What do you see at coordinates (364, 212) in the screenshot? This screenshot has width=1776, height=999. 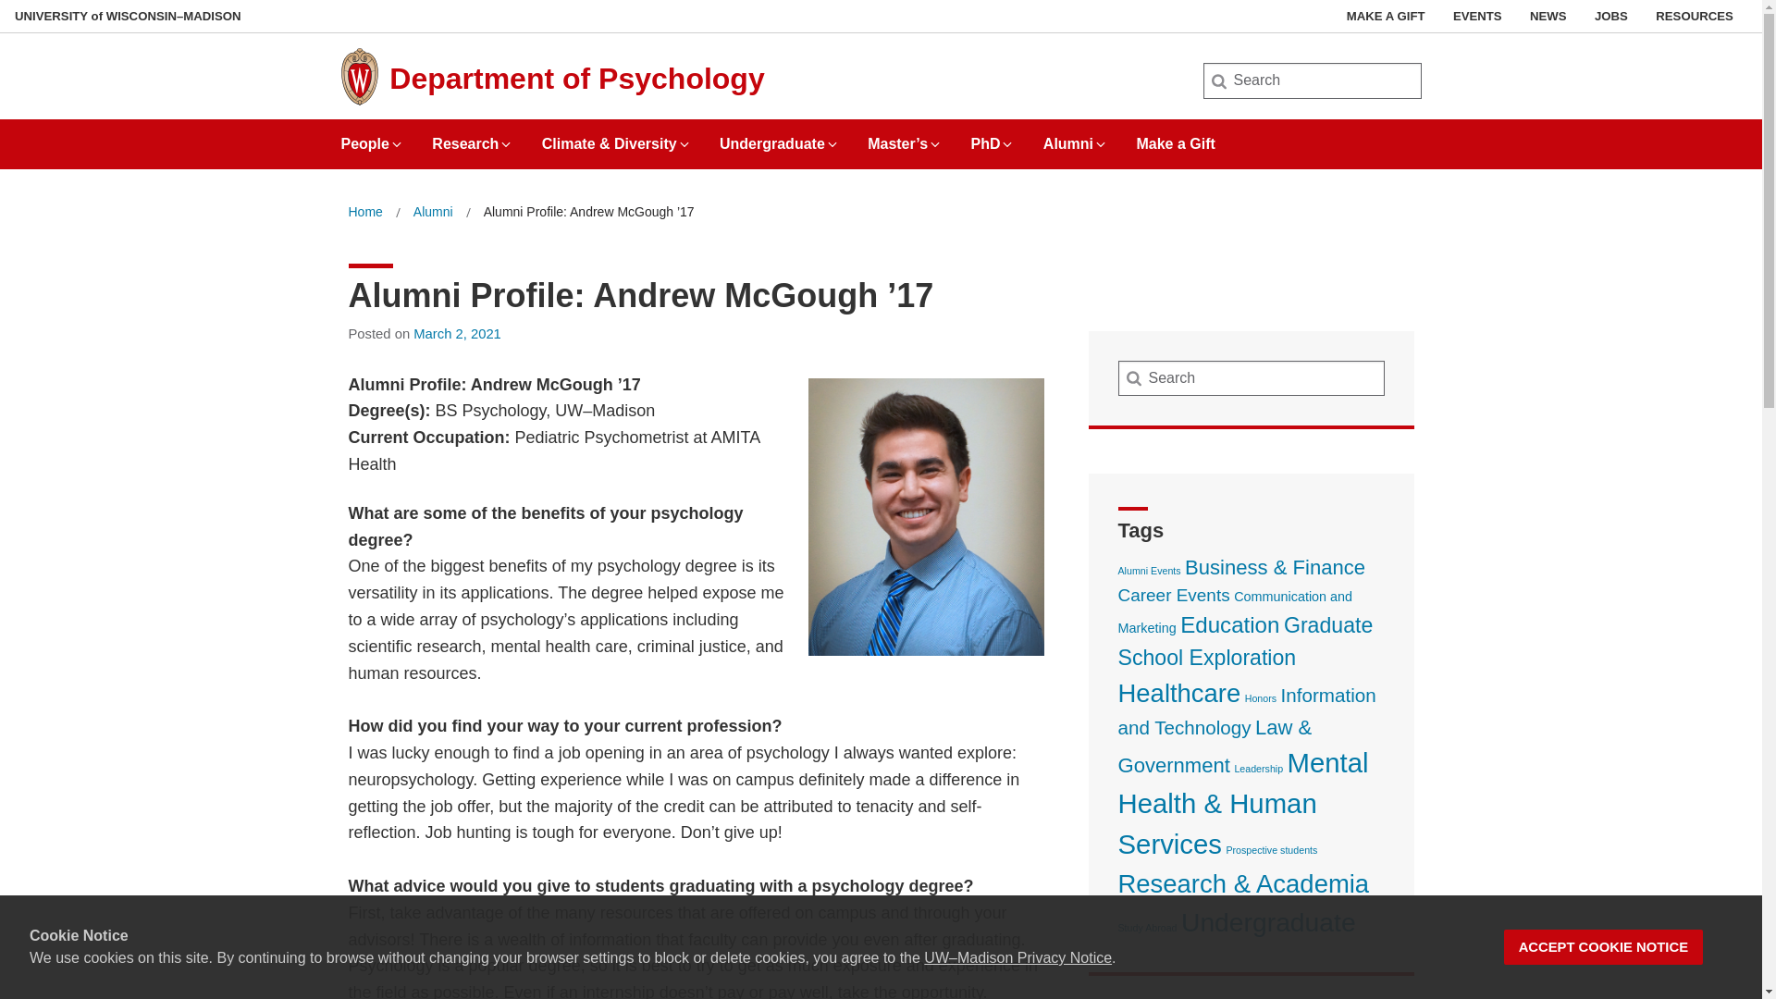 I see `Home` at bounding box center [364, 212].